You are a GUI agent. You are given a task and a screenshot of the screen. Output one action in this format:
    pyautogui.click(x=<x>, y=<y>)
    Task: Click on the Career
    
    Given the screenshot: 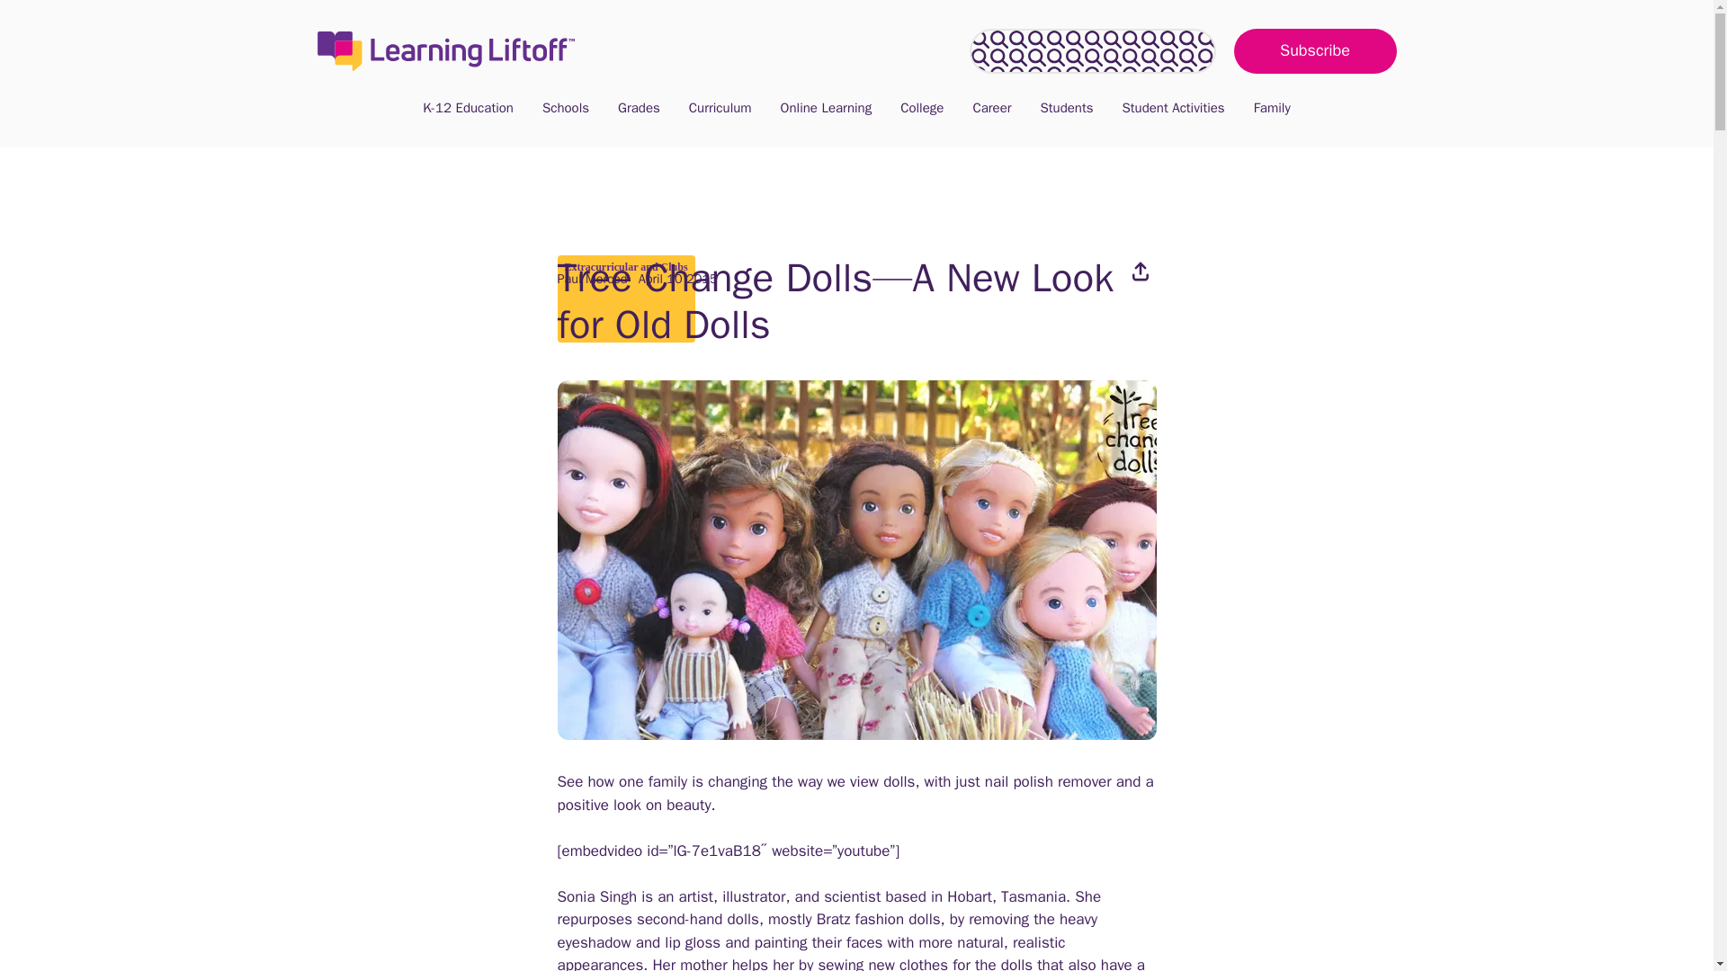 What is the action you would take?
    pyautogui.click(x=991, y=108)
    